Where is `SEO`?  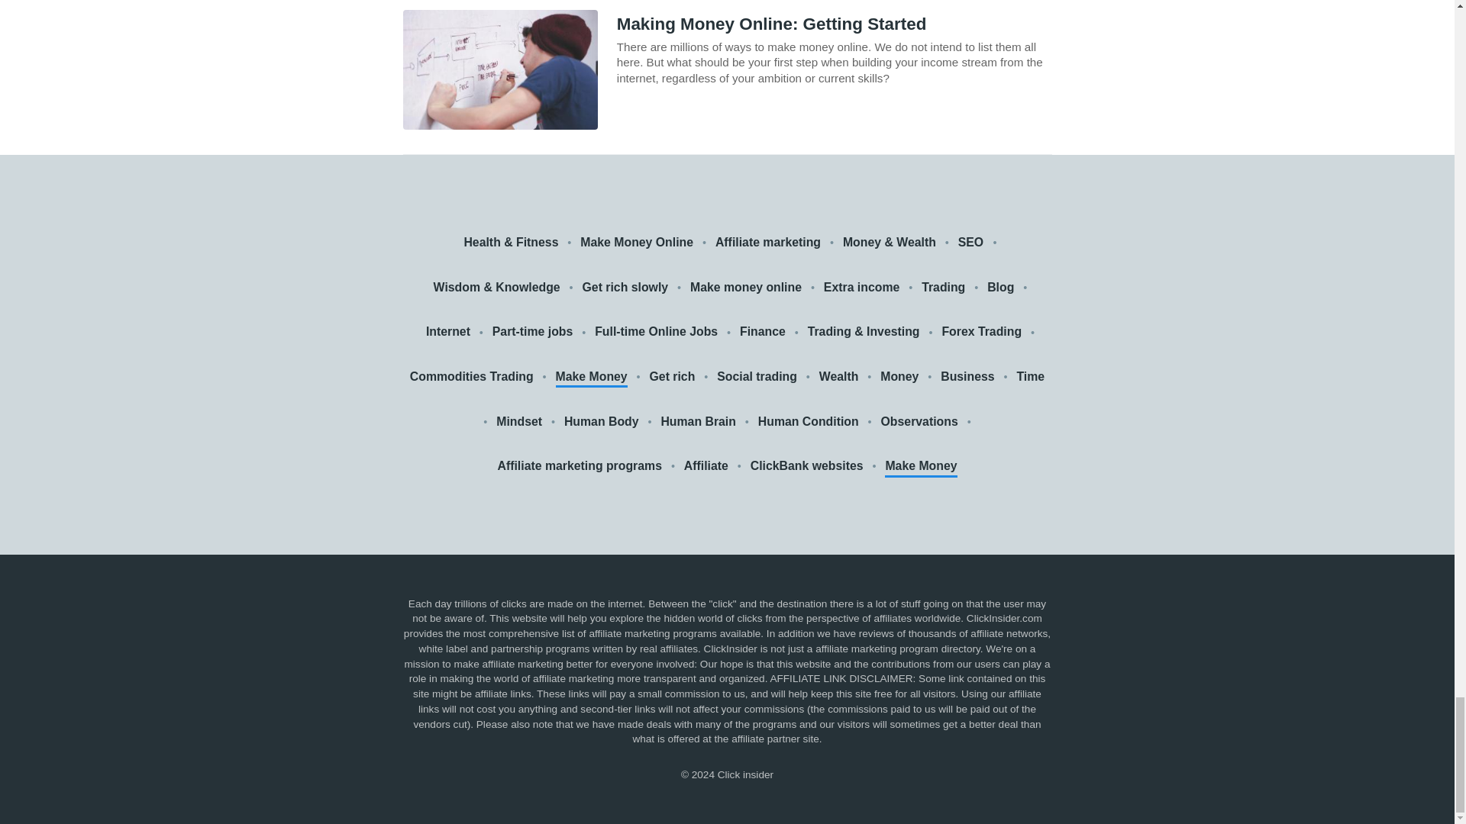
SEO is located at coordinates (973, 243).